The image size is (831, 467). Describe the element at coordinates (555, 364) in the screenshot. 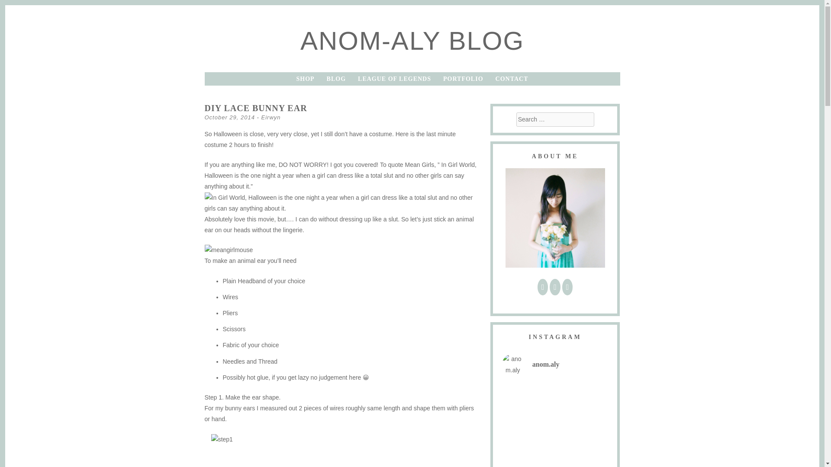

I see `anom.aly` at that location.